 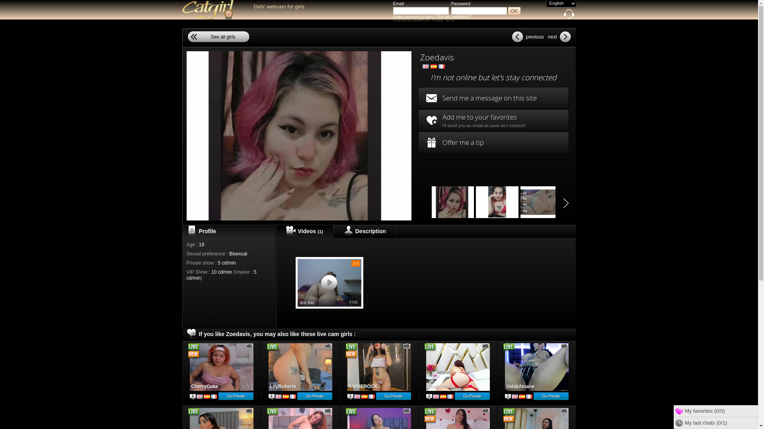 I want to click on Profile, so click(x=350, y=397).